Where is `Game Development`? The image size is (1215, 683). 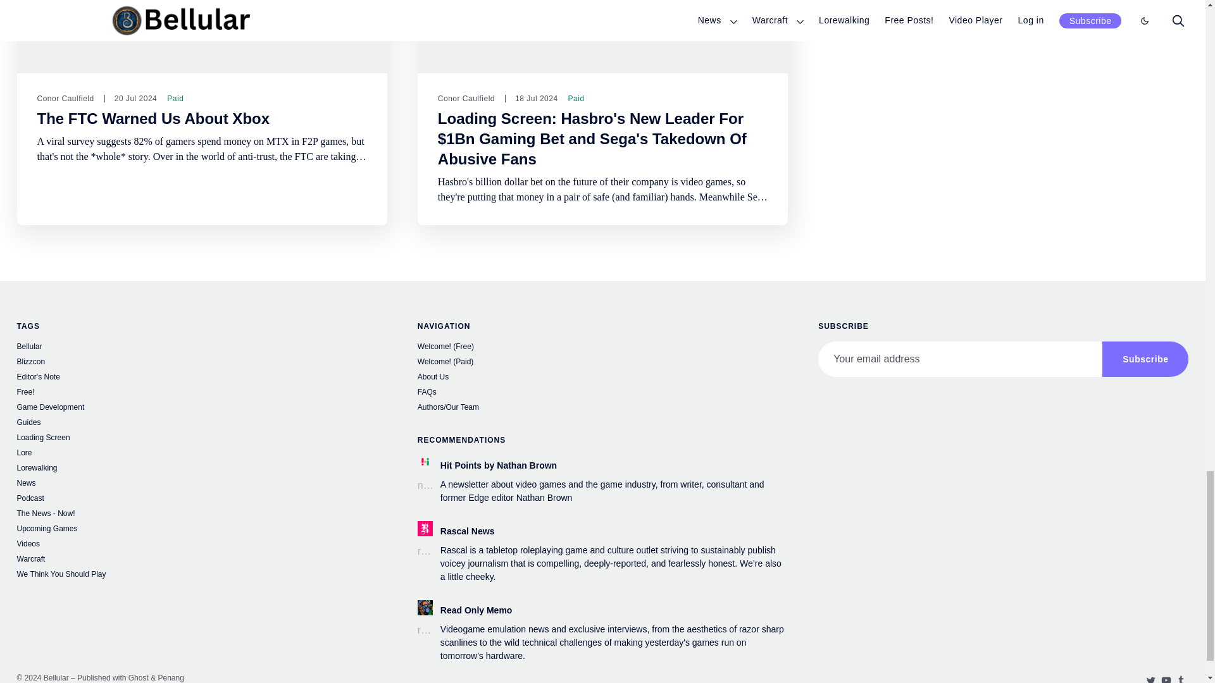 Game Development is located at coordinates (201, 409).